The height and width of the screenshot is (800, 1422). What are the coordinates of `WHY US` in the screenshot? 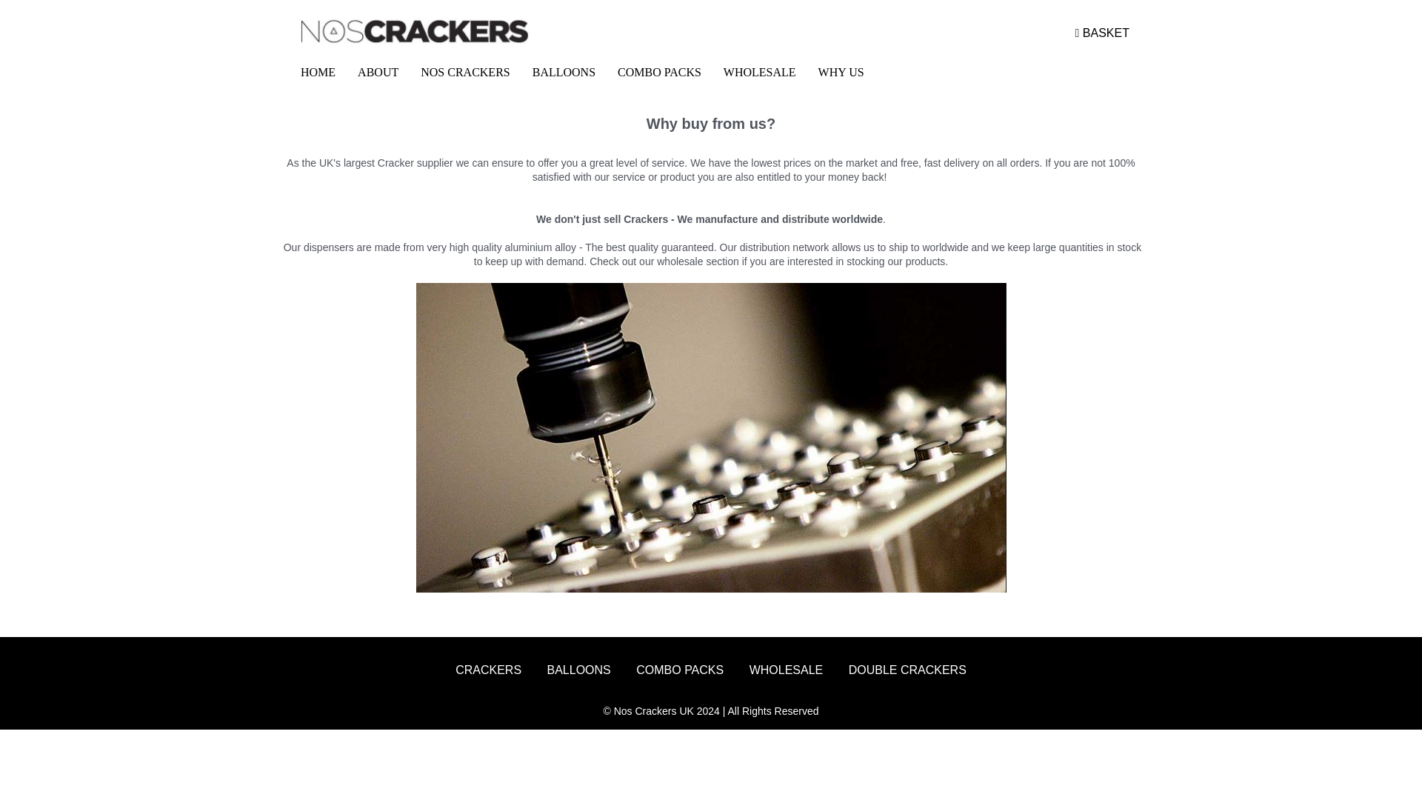 It's located at (841, 73).